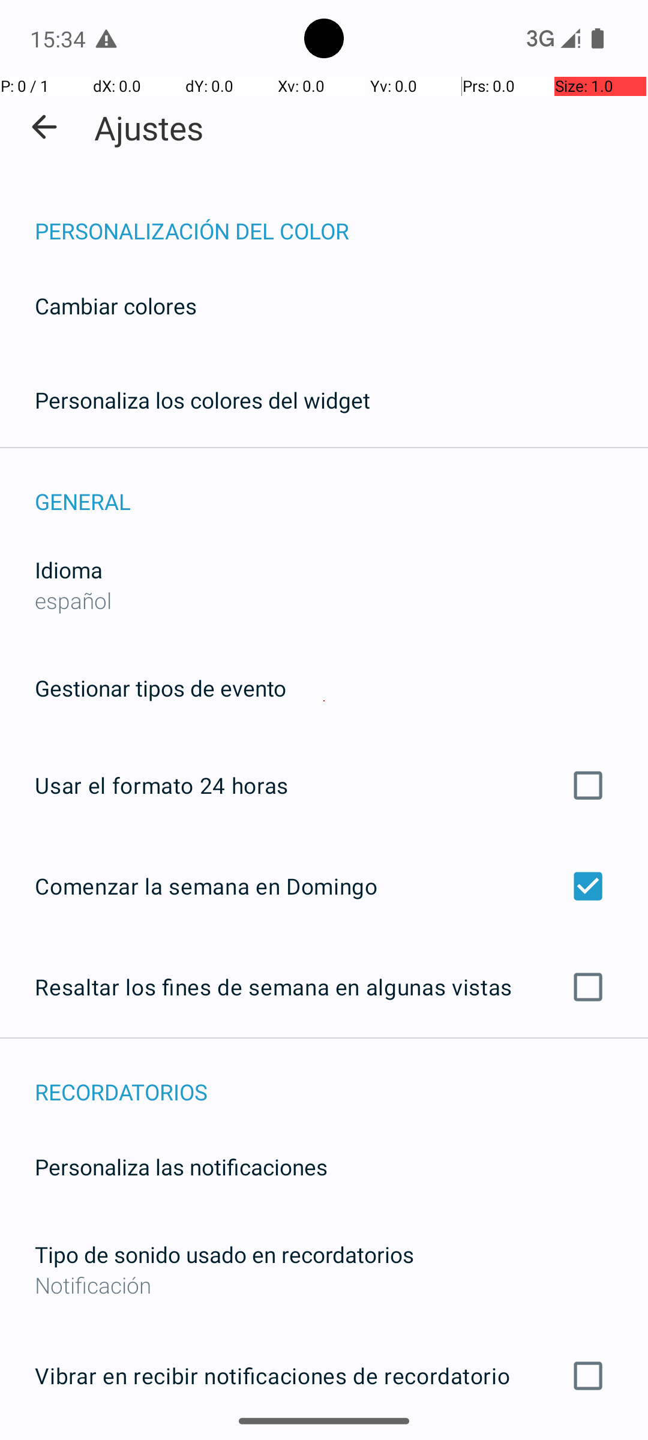 The width and height of the screenshot is (648, 1440). Describe the element at coordinates (324, 987) in the screenshot. I see `Resaltar los fines de semana en algunas vistas` at that location.